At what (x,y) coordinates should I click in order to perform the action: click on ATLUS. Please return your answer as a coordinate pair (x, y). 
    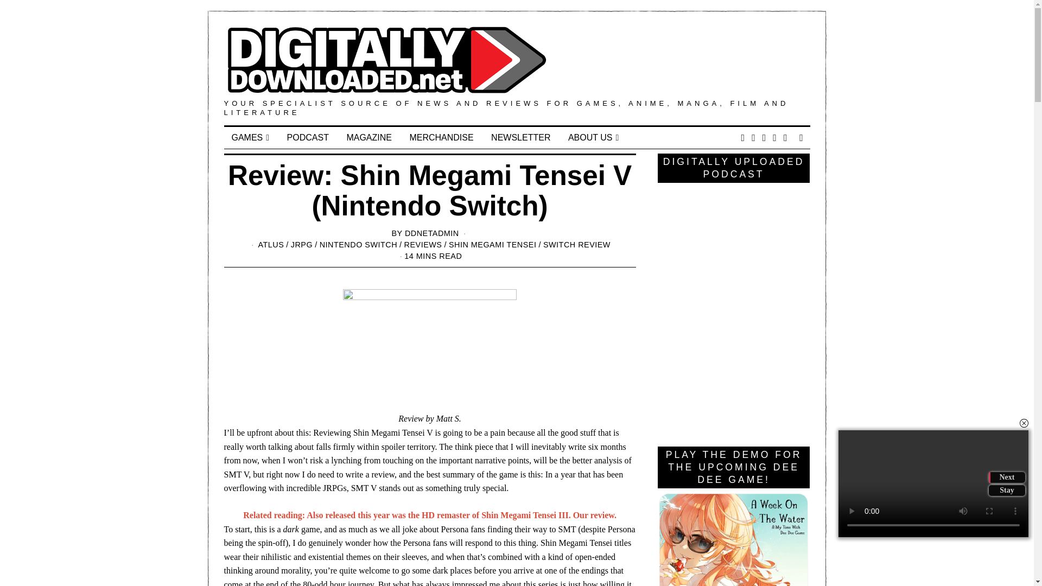
    Looking at the image, I should click on (270, 244).